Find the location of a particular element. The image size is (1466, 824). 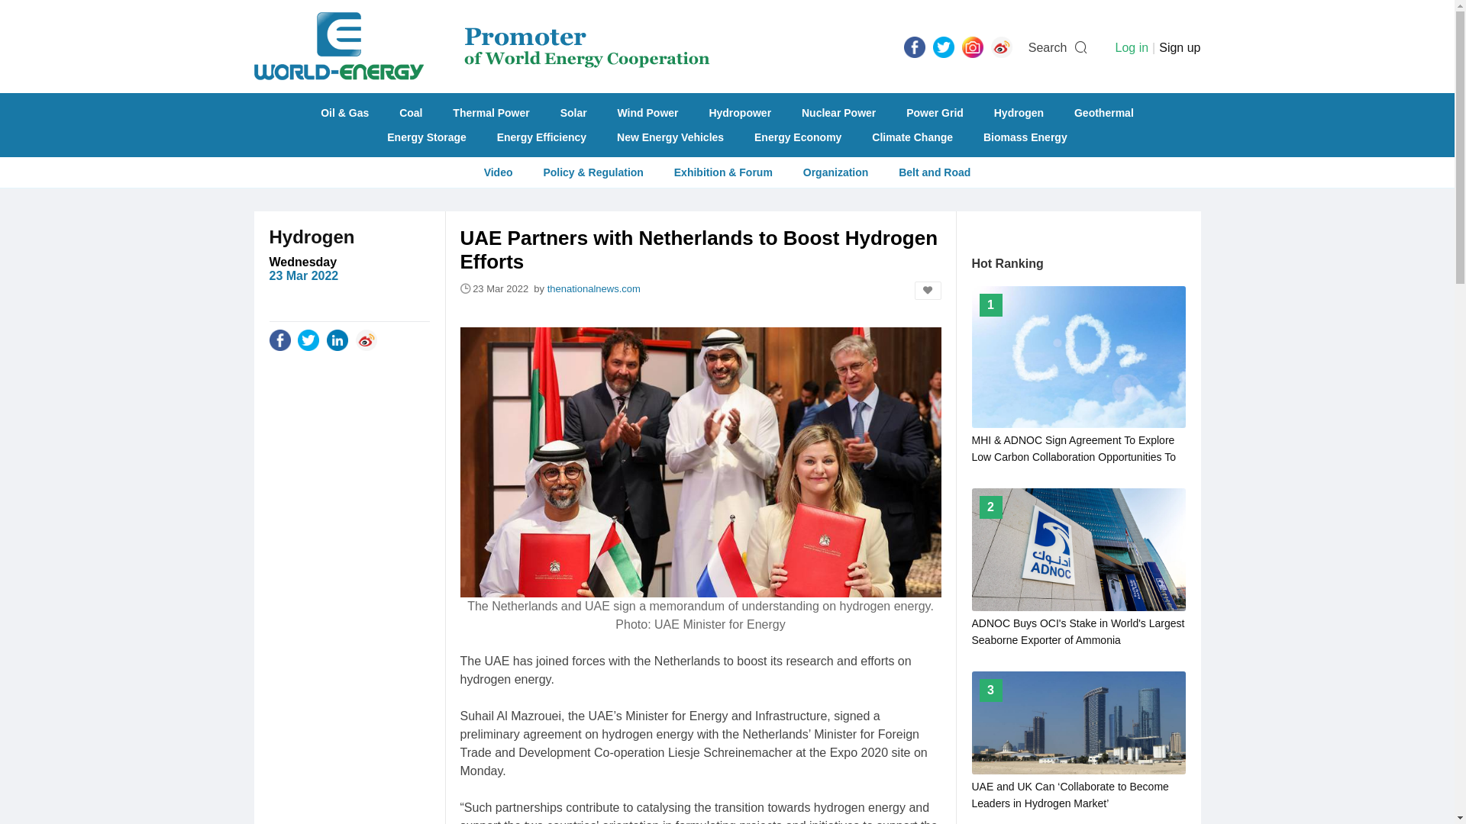

Tweet is located at coordinates (943, 46).